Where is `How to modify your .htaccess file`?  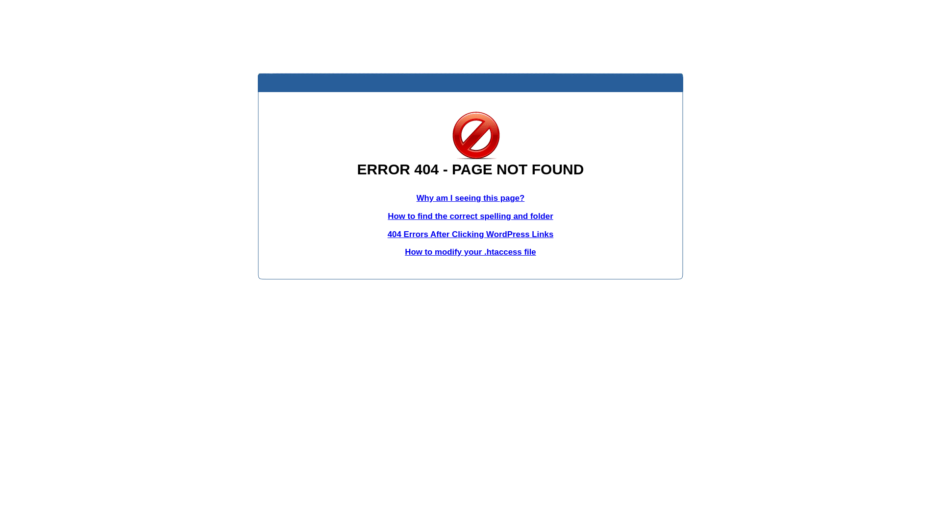 How to modify your .htaccess file is located at coordinates (470, 252).